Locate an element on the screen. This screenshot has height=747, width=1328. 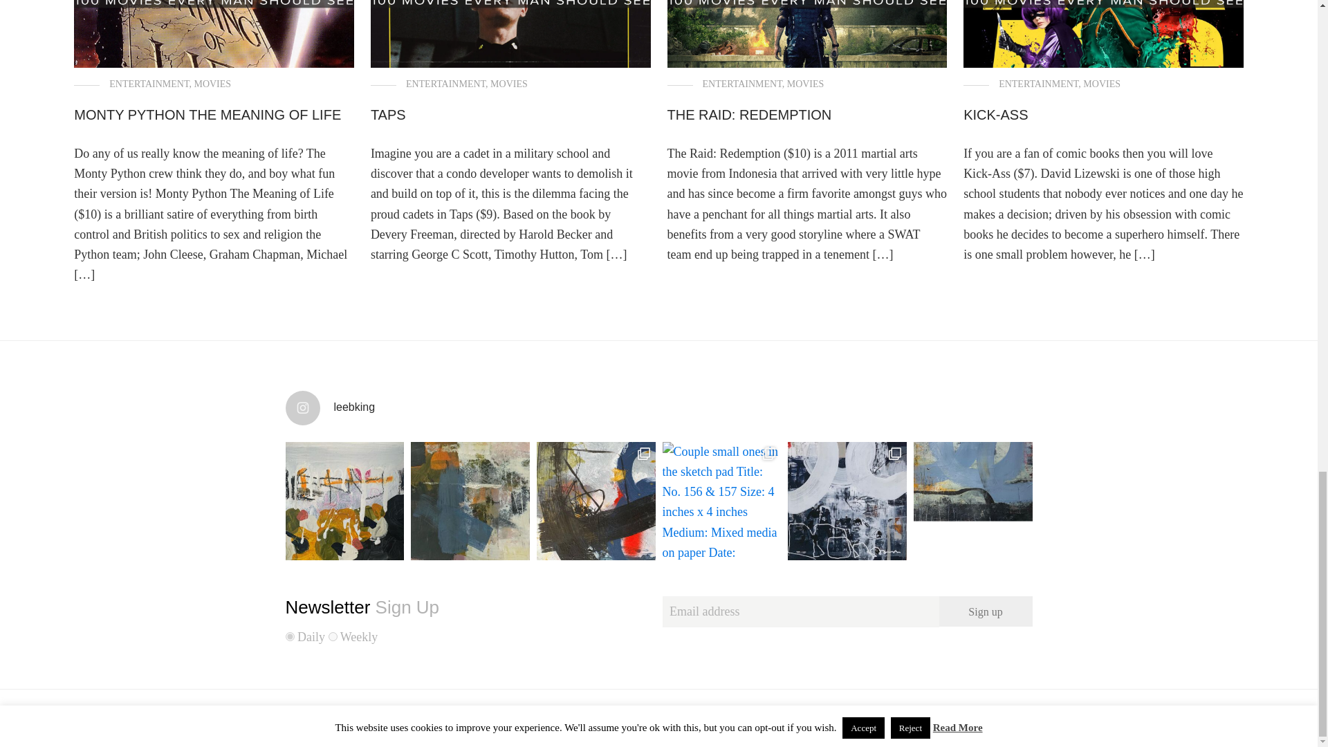
b0e6f4f9f6 is located at coordinates (289, 636).